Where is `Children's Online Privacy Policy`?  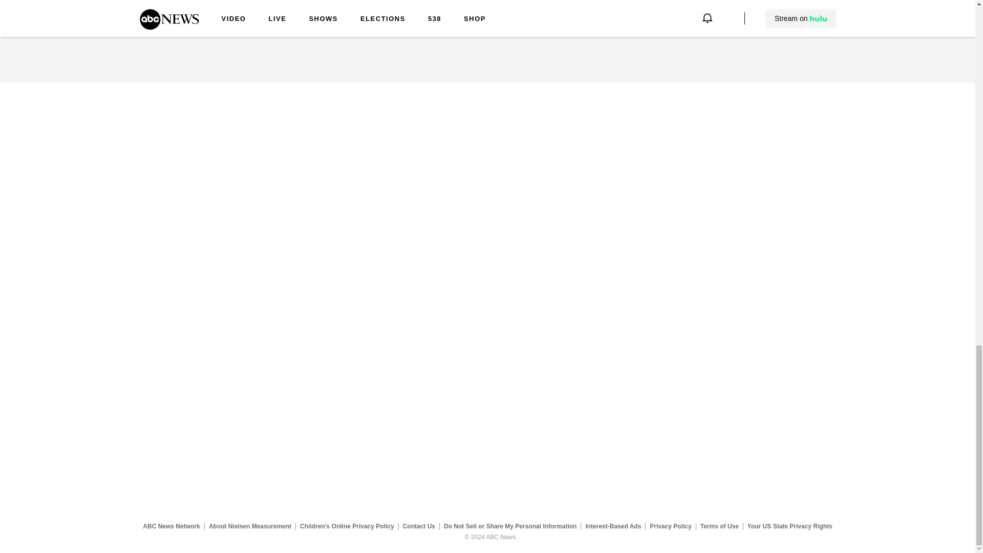 Children's Online Privacy Policy is located at coordinates (347, 526).